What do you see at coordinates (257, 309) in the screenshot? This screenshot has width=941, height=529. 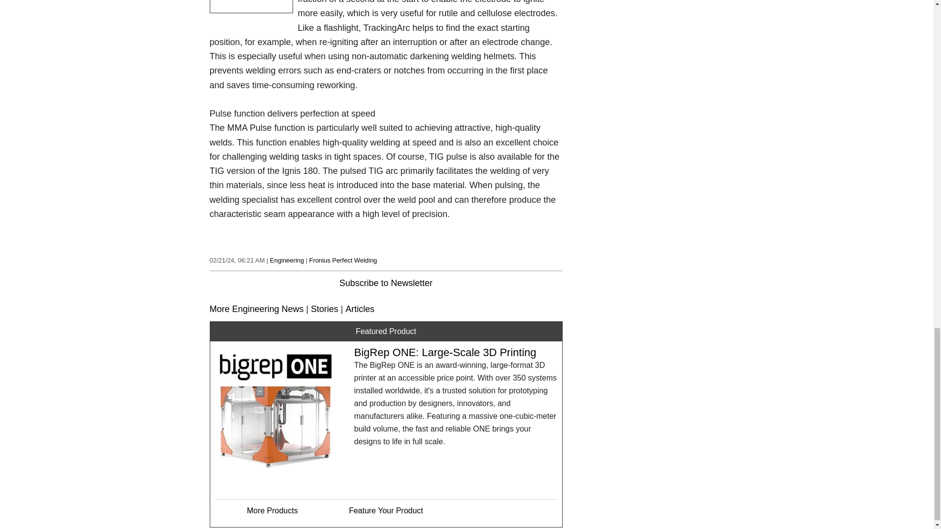 I see `More Engineering News` at bounding box center [257, 309].